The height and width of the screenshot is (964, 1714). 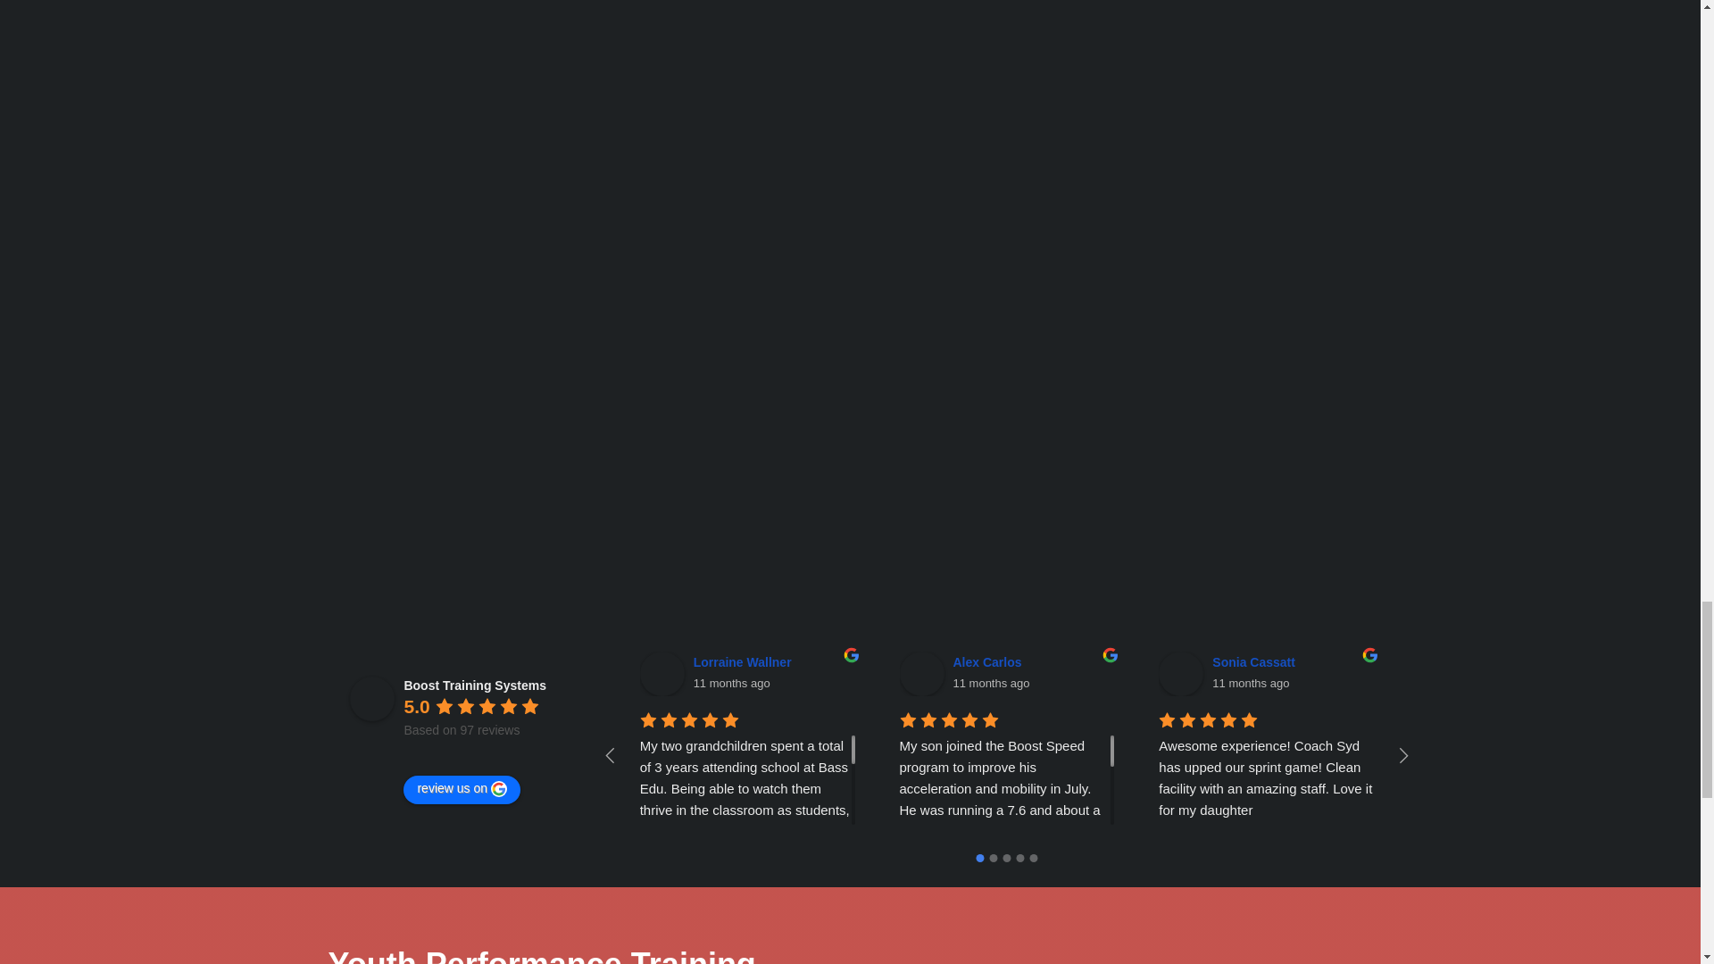 I want to click on Sonia Cassatt, so click(x=1180, y=673).